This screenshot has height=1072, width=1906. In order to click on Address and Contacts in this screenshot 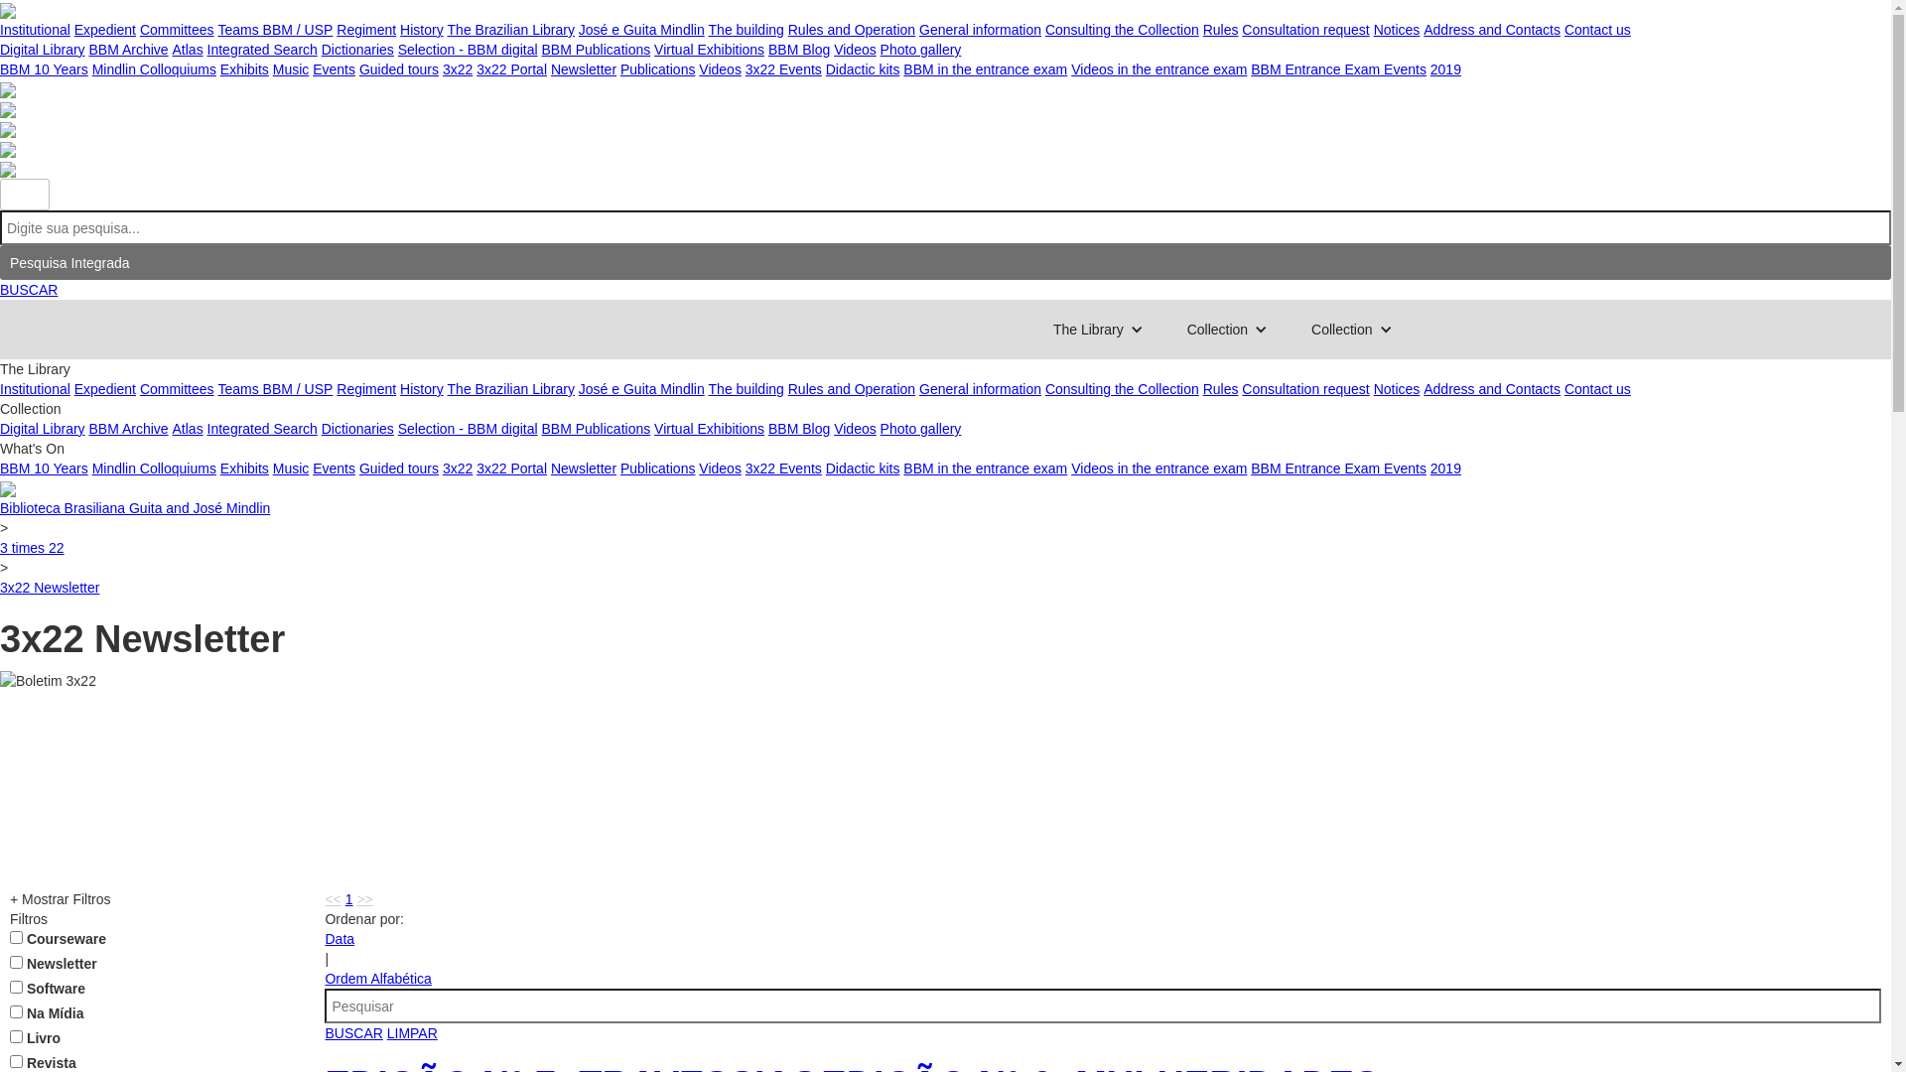, I will do `click(1492, 389)`.